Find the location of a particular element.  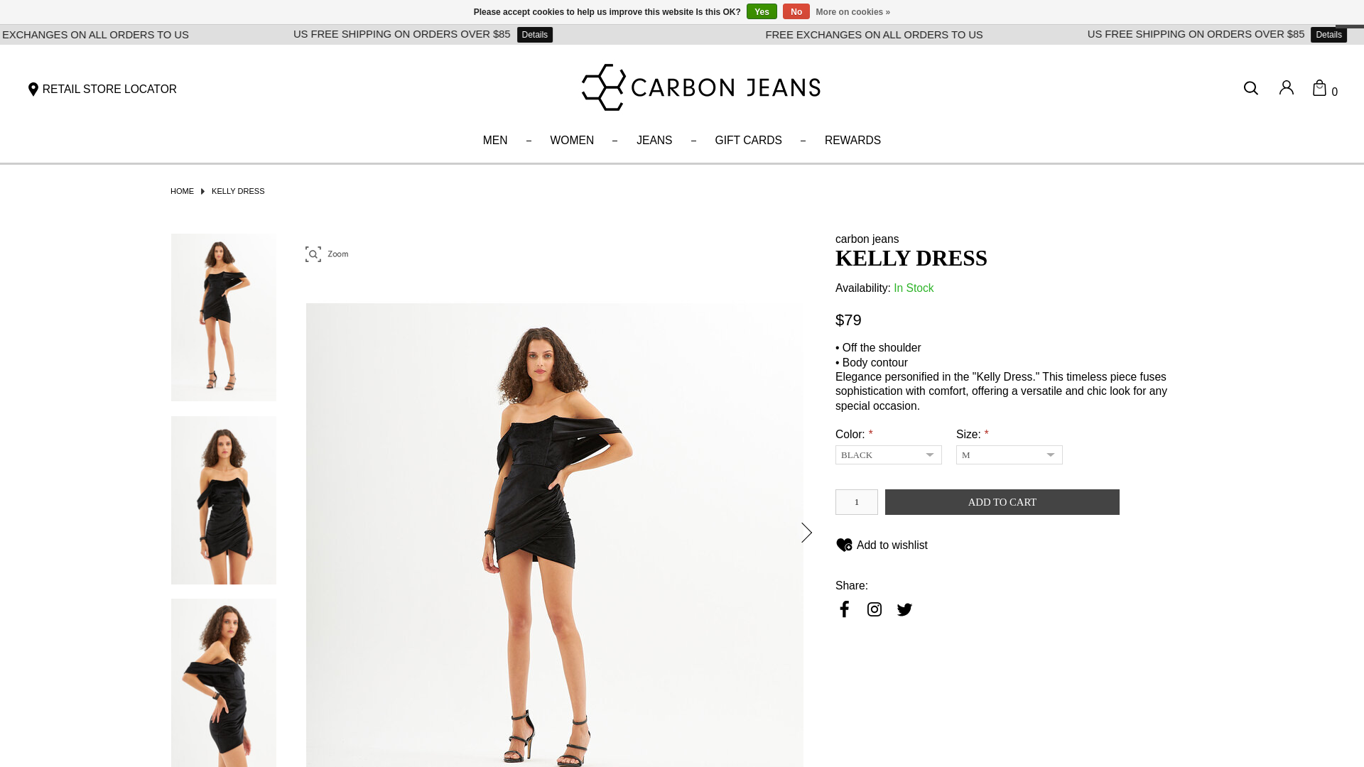

Login is located at coordinates (1286, 90).